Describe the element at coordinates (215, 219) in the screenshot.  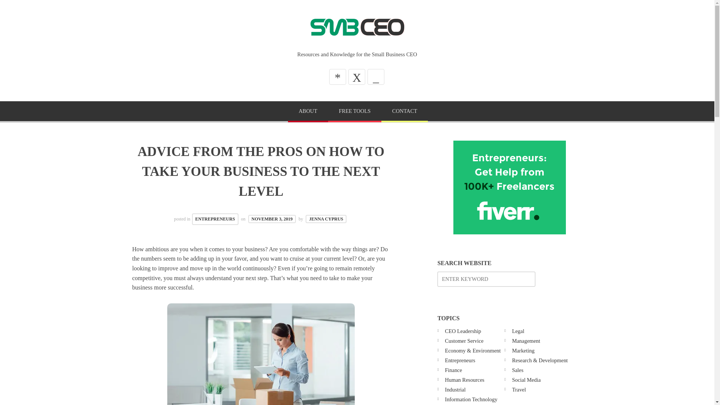
I see `ENTREPRENEURS` at that location.